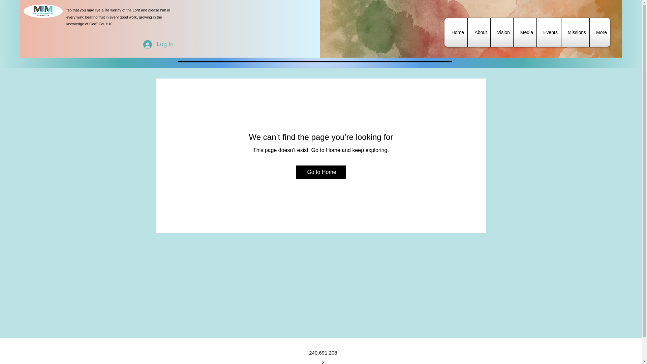 This screenshot has width=647, height=364. I want to click on Go to Home, so click(320, 172).